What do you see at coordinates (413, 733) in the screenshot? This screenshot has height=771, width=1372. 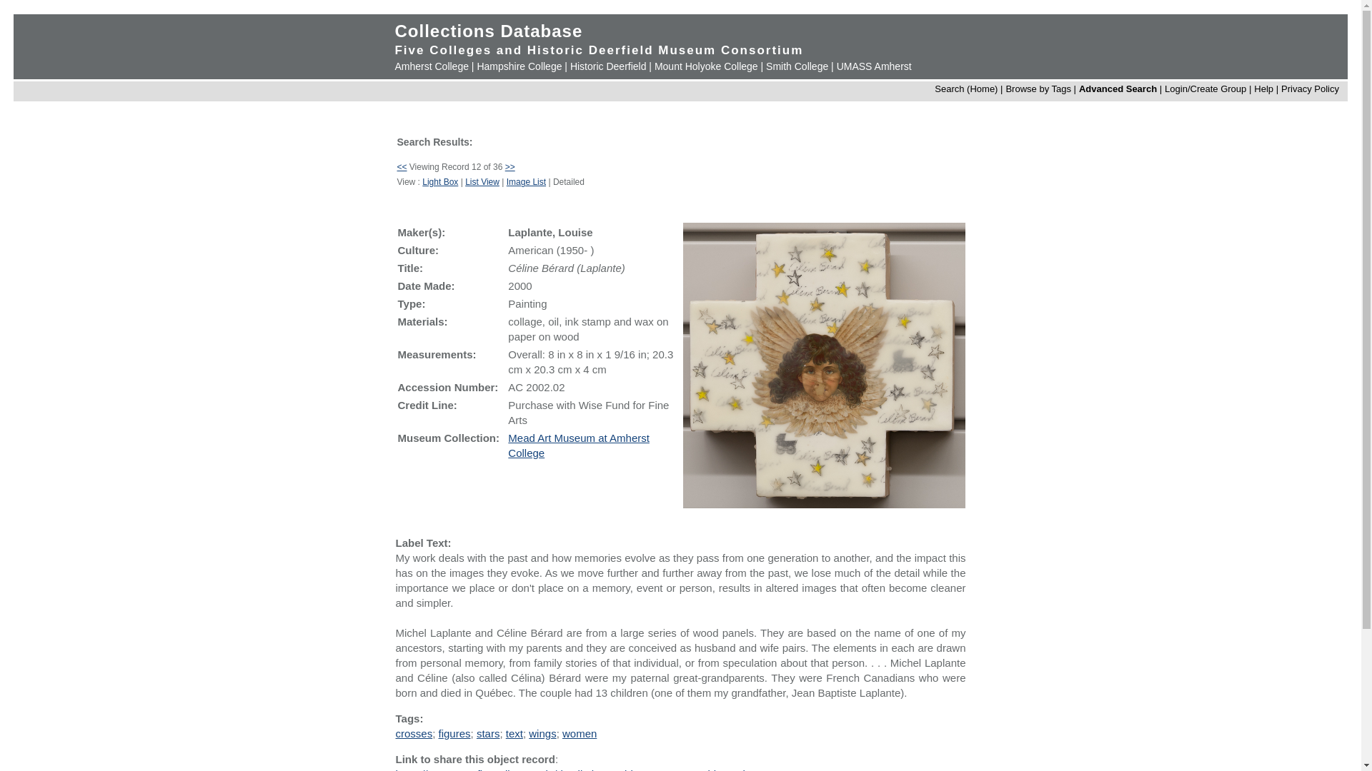 I see `crosses` at bounding box center [413, 733].